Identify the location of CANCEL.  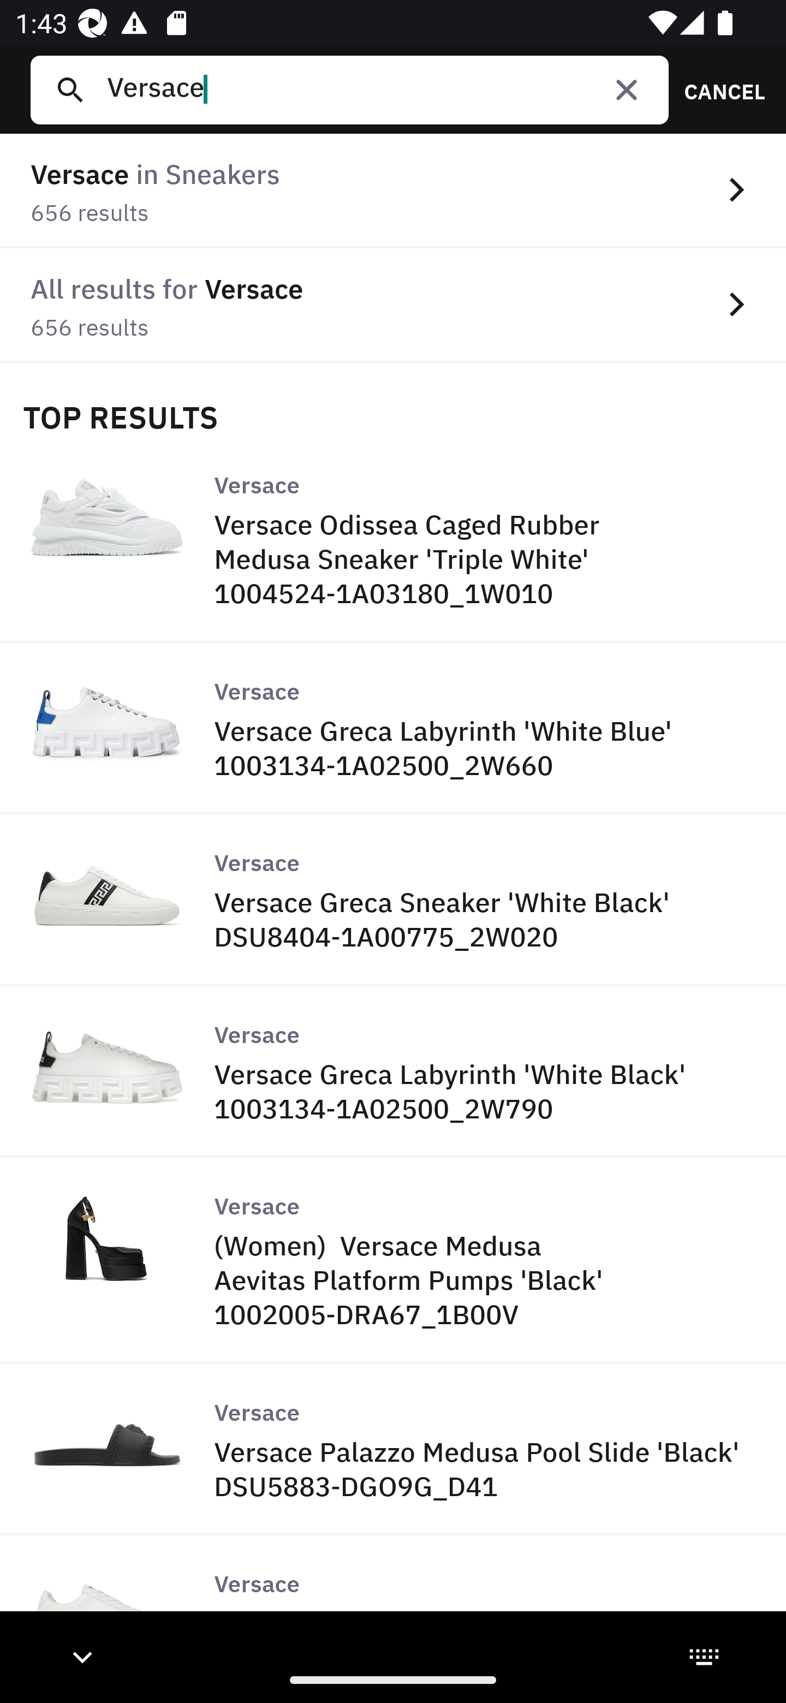
(717, 90).